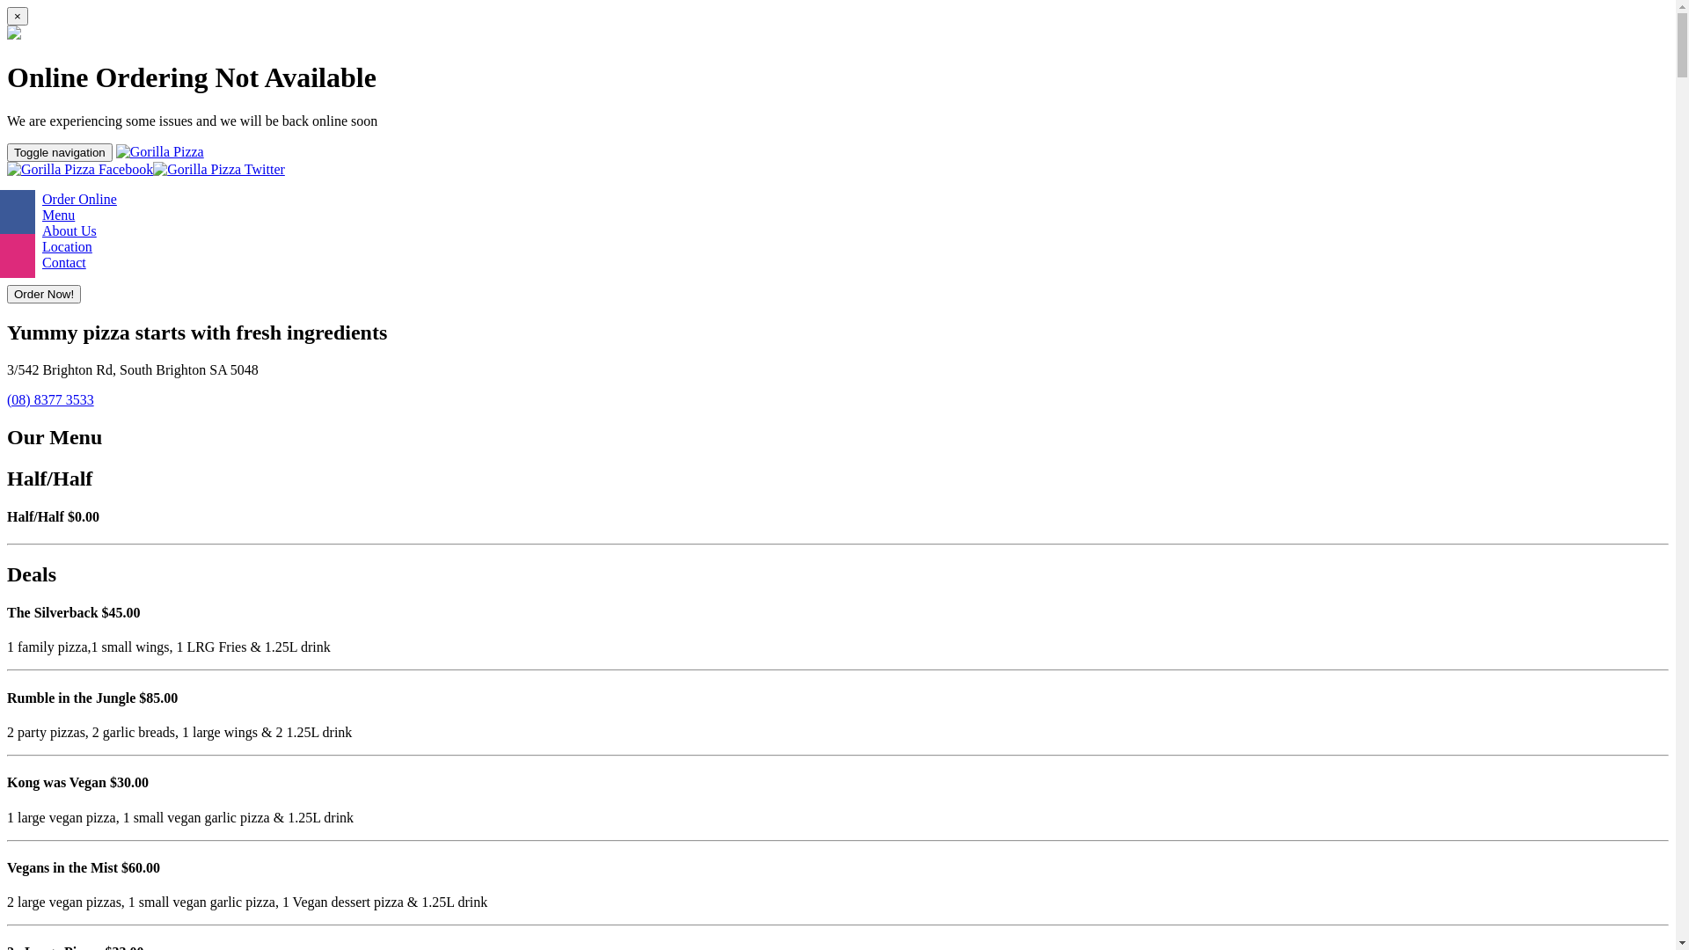 This screenshot has width=1689, height=950. I want to click on Toggle navigation, so click(60, 153).